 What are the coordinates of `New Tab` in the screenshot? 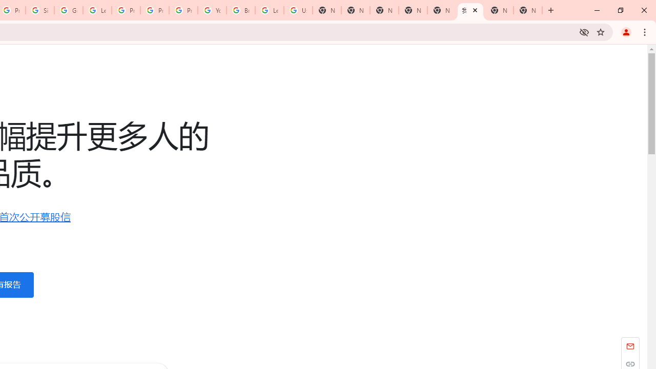 It's located at (384, 10).